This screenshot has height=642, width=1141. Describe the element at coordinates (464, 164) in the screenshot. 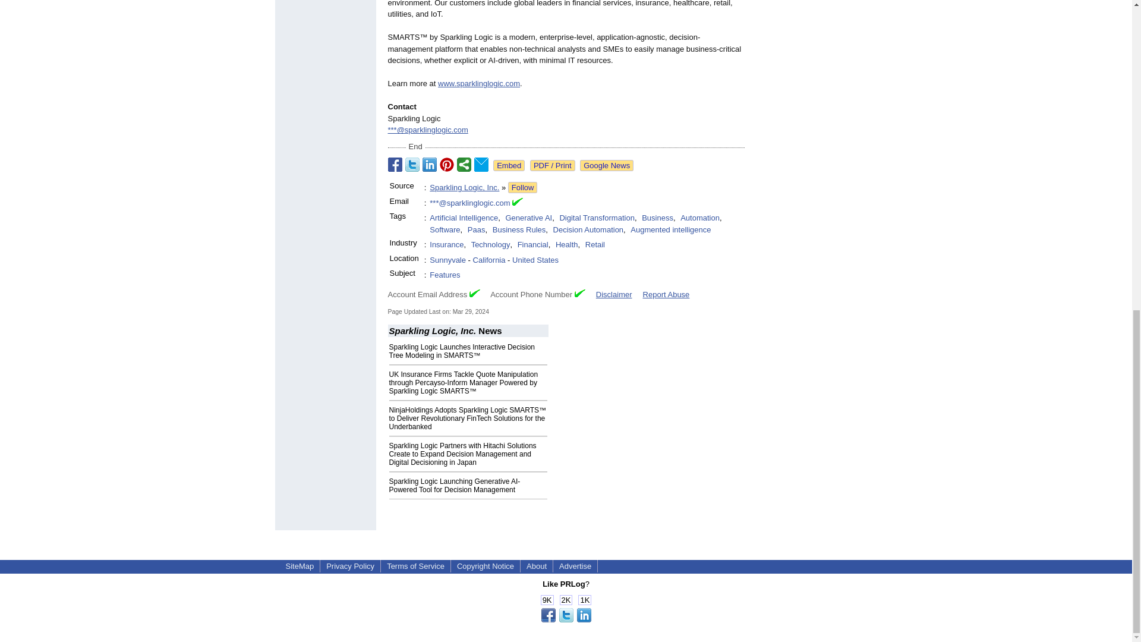

I see `Share on StumbleUpon, Digg, etc` at that location.